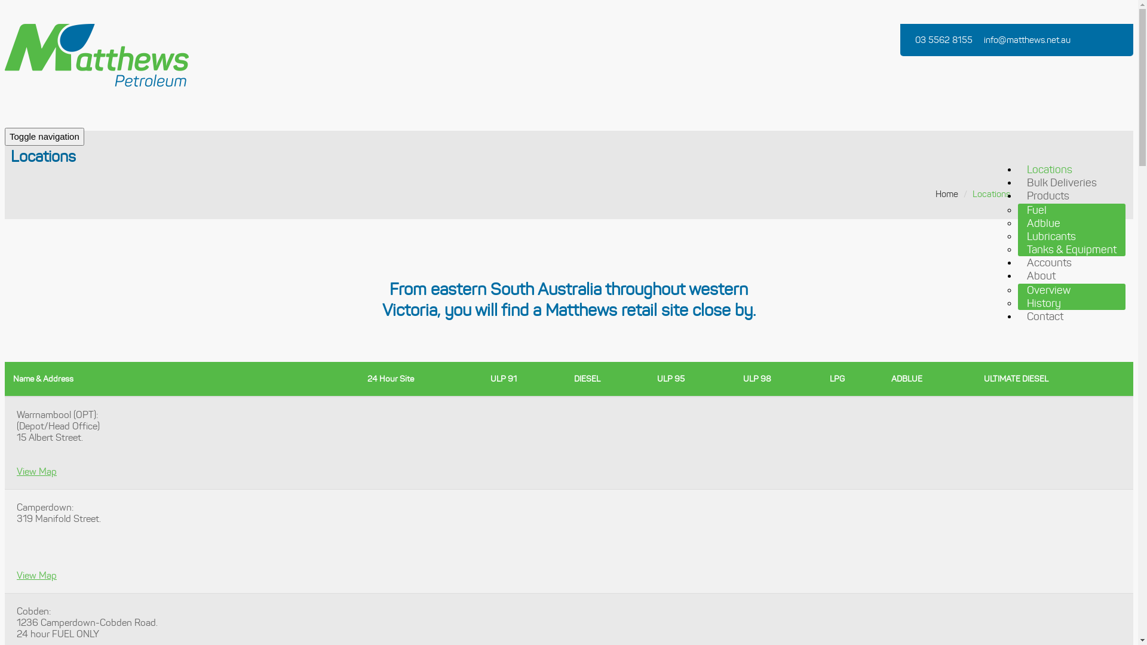 The width and height of the screenshot is (1147, 645). What do you see at coordinates (37, 472) in the screenshot?
I see `View Map` at bounding box center [37, 472].